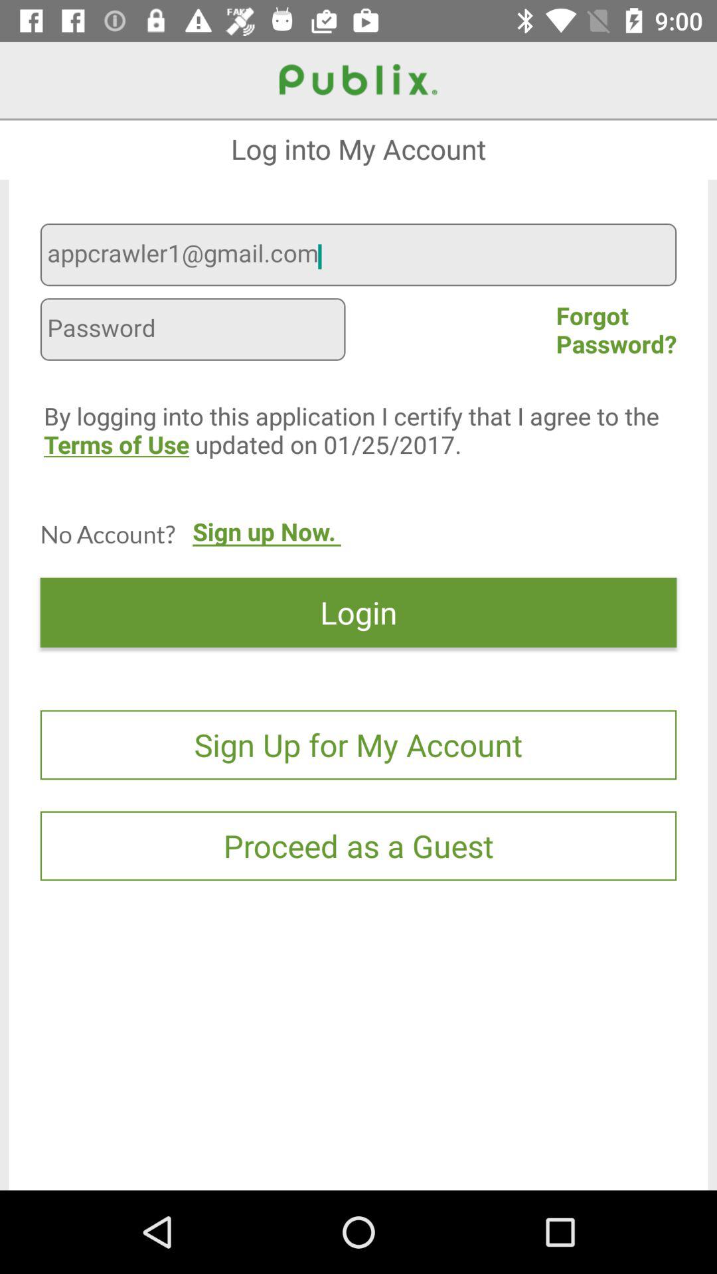 This screenshot has width=717, height=1274. Describe the element at coordinates (616, 329) in the screenshot. I see `flip until the forgot
password? icon` at that location.